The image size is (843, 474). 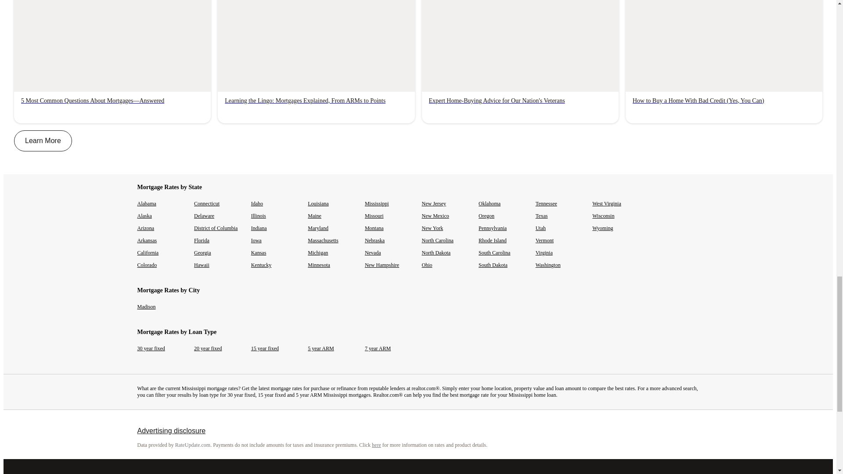 I want to click on Idaho, so click(x=257, y=203).